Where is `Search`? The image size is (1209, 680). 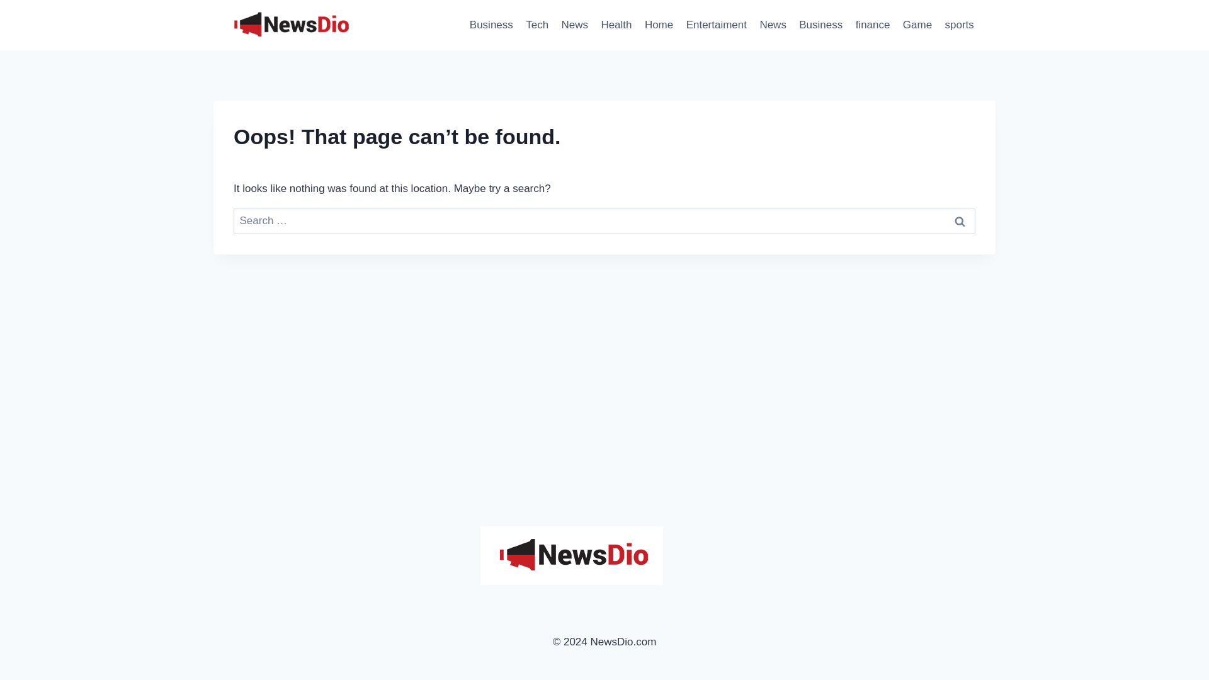
Search is located at coordinates (960, 221).